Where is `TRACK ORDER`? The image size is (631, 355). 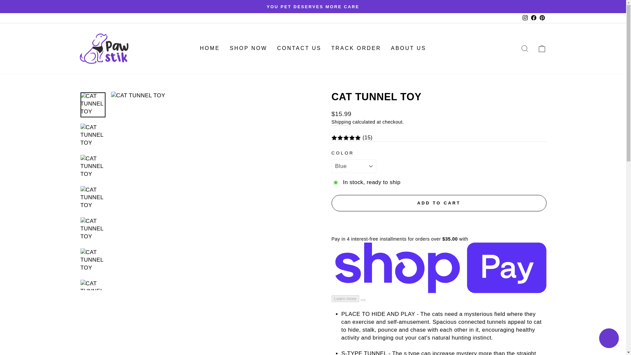
TRACK ORDER is located at coordinates (356, 48).